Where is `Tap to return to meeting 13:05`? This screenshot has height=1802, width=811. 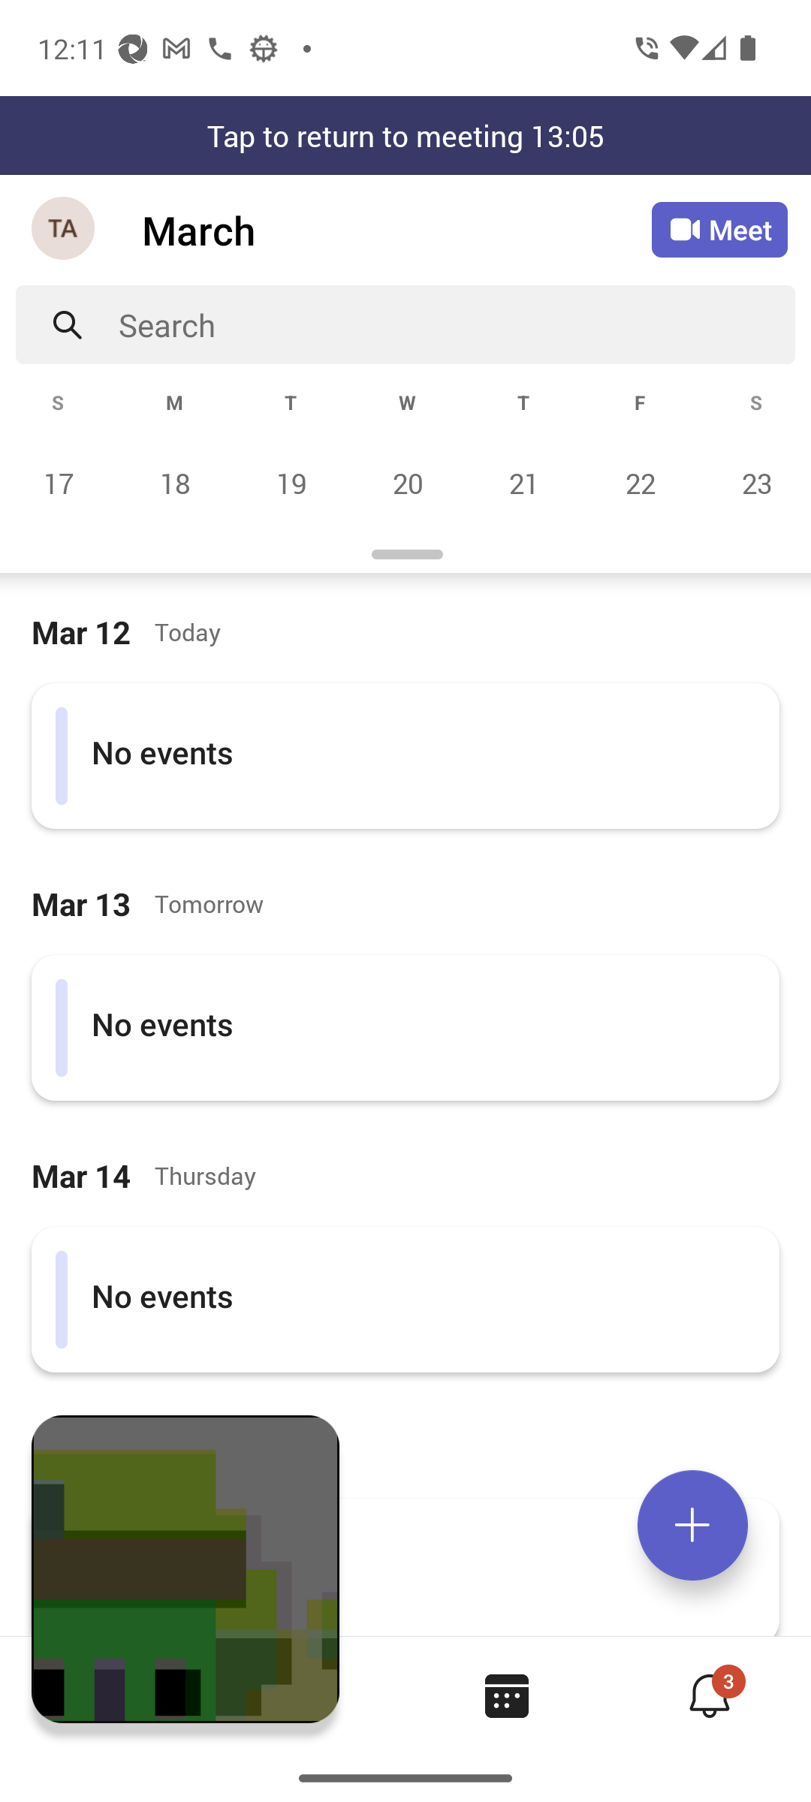
Tap to return to meeting 13:05 is located at coordinates (405, 135).